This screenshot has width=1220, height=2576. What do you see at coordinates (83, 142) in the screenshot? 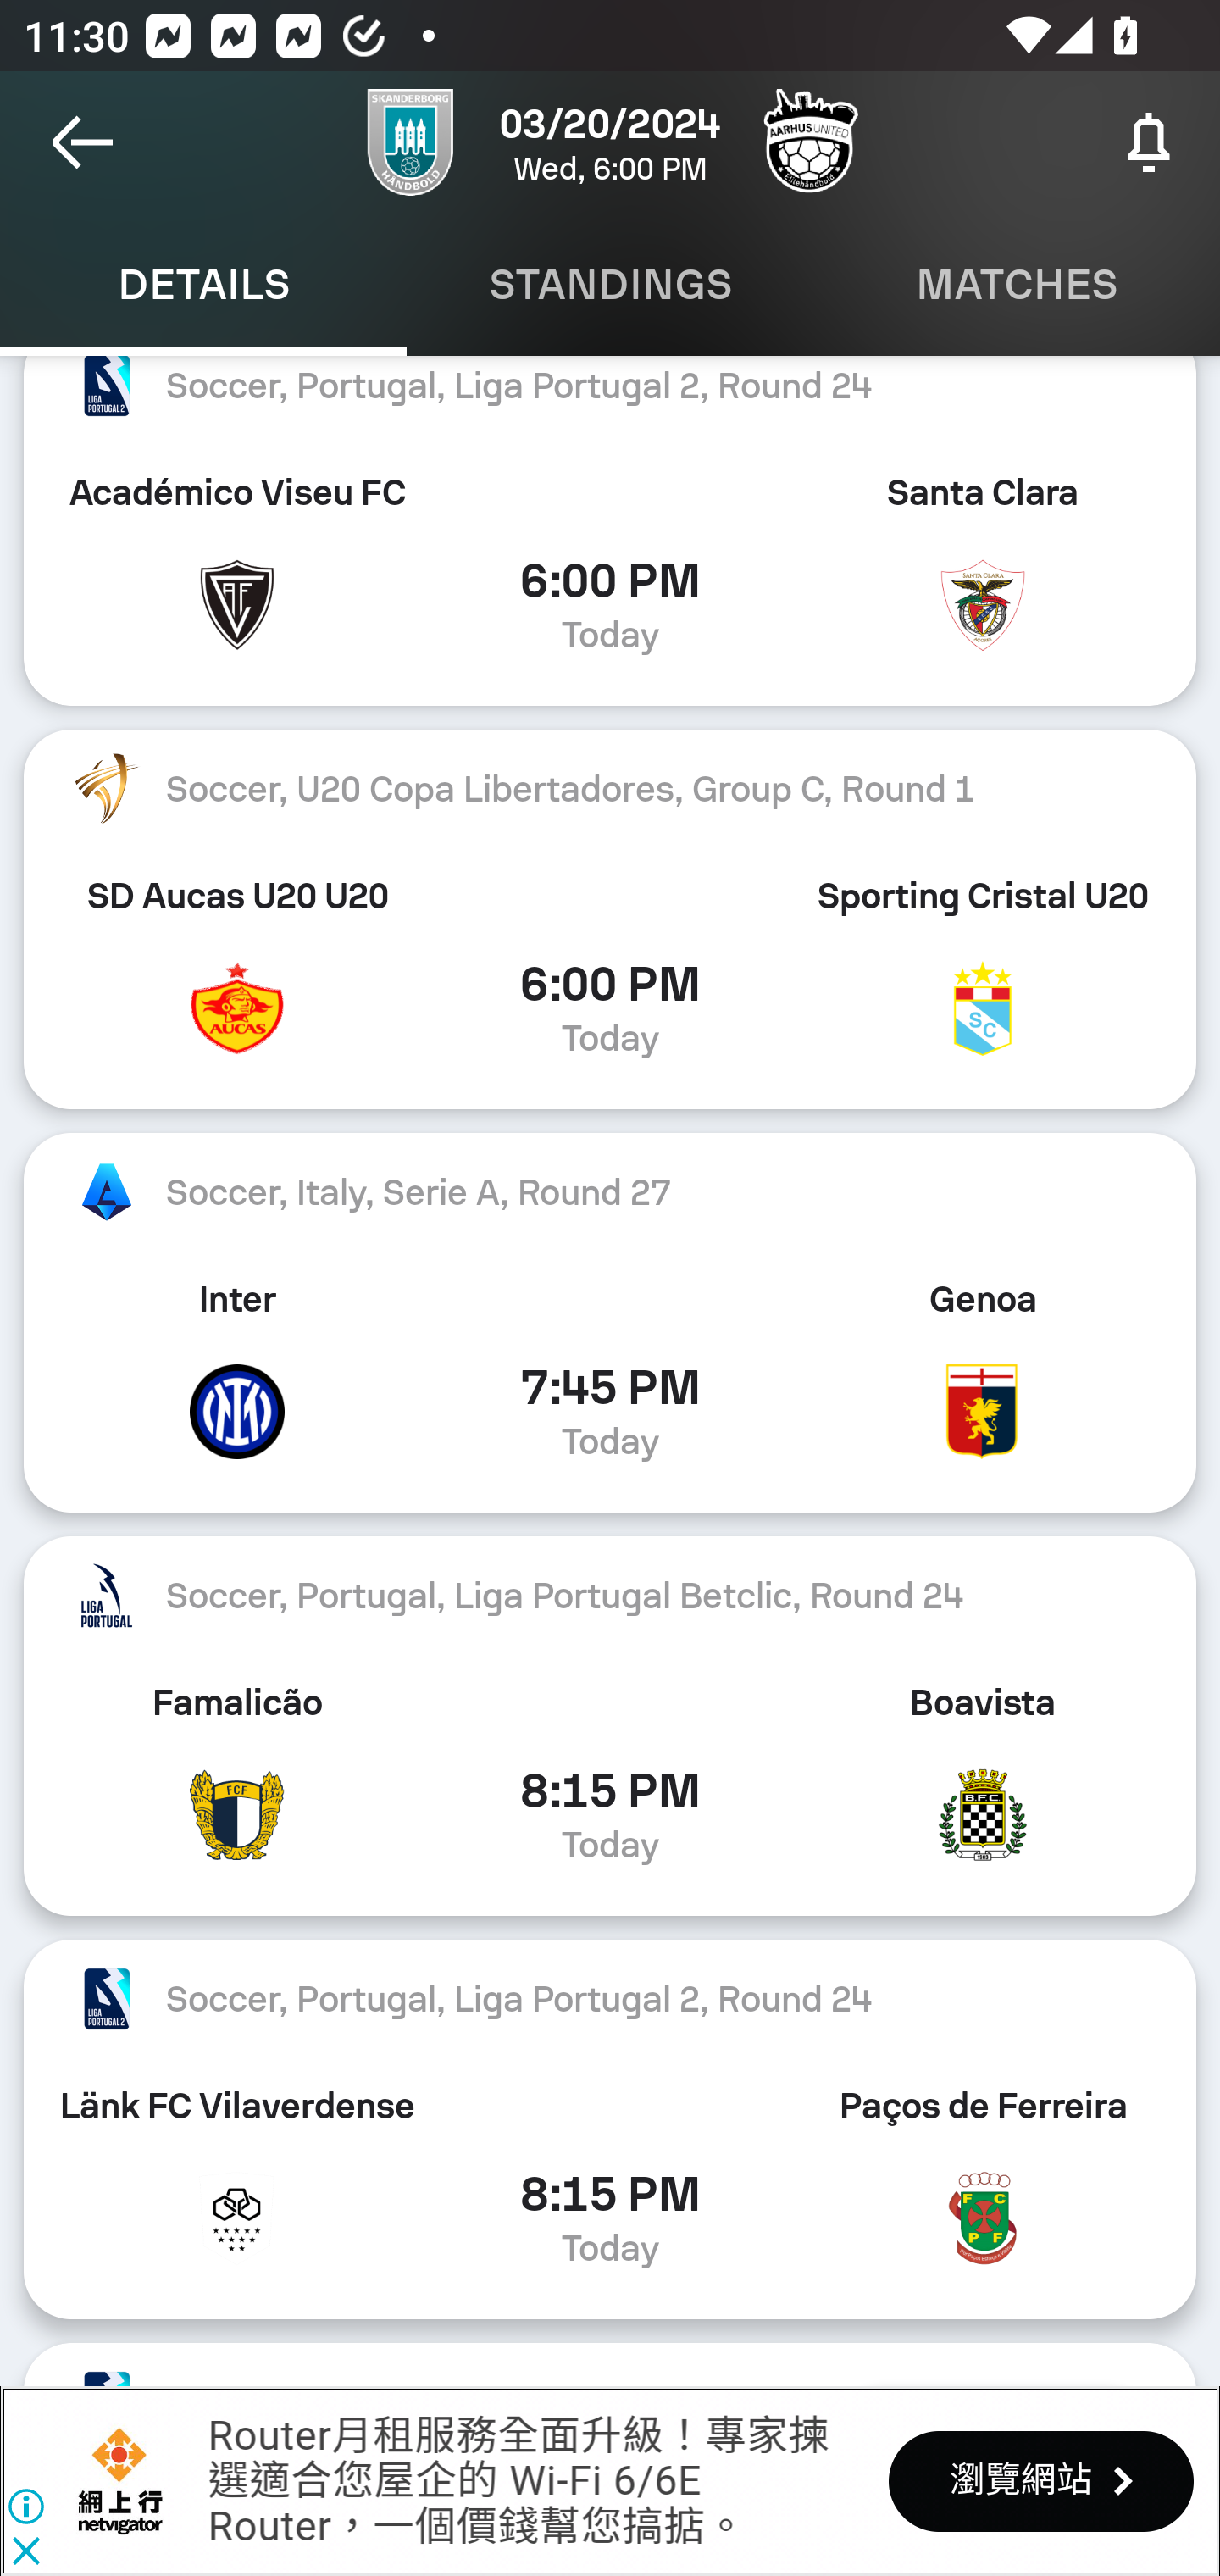
I see `Navigate up` at bounding box center [83, 142].